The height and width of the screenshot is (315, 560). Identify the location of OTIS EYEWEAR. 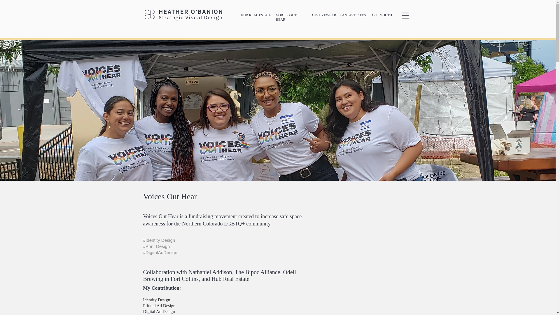
(323, 15).